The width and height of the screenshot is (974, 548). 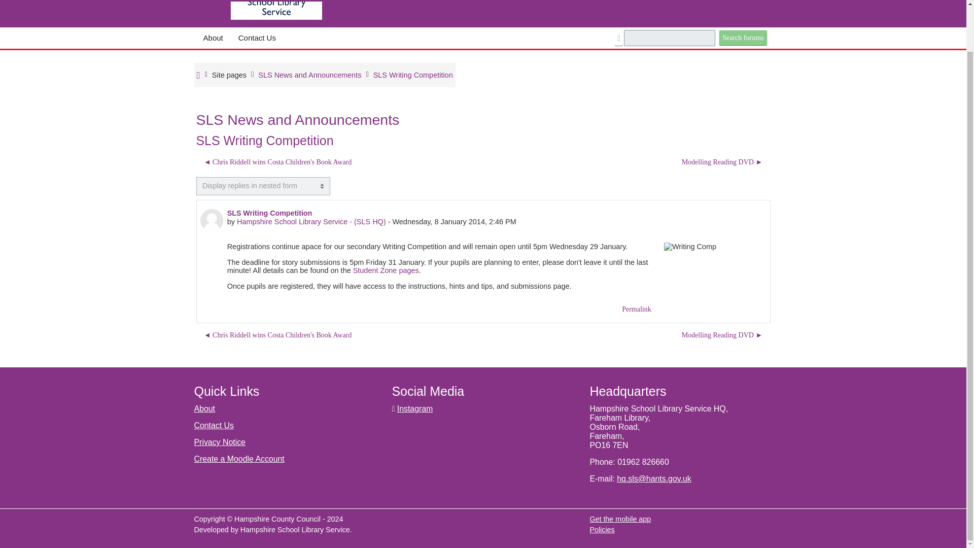 I want to click on SLS News and Announcements, so click(x=309, y=75).